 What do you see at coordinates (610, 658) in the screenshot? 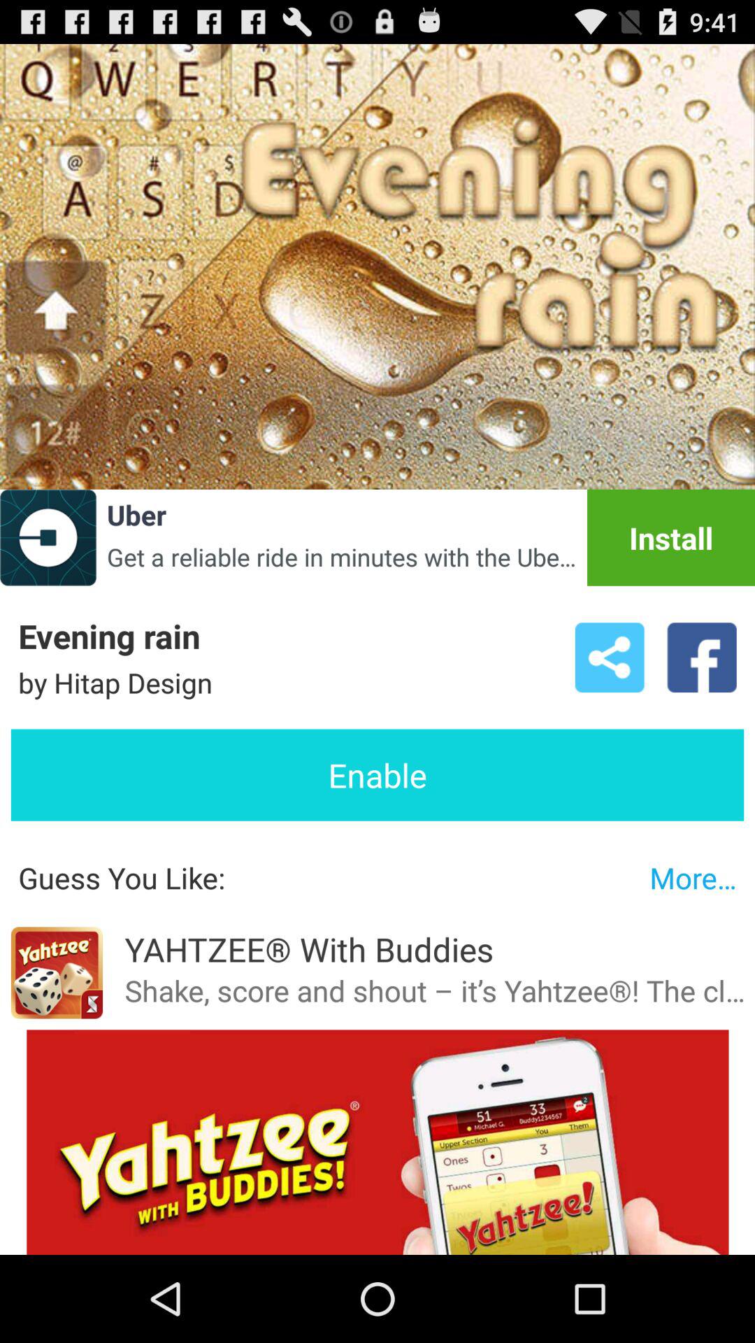
I see `tap the icon to the right of by hitap design` at bounding box center [610, 658].